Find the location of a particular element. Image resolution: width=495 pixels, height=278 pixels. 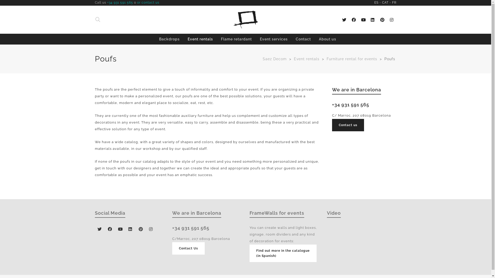

+34 931 591 565 is located at coordinates (120, 3).